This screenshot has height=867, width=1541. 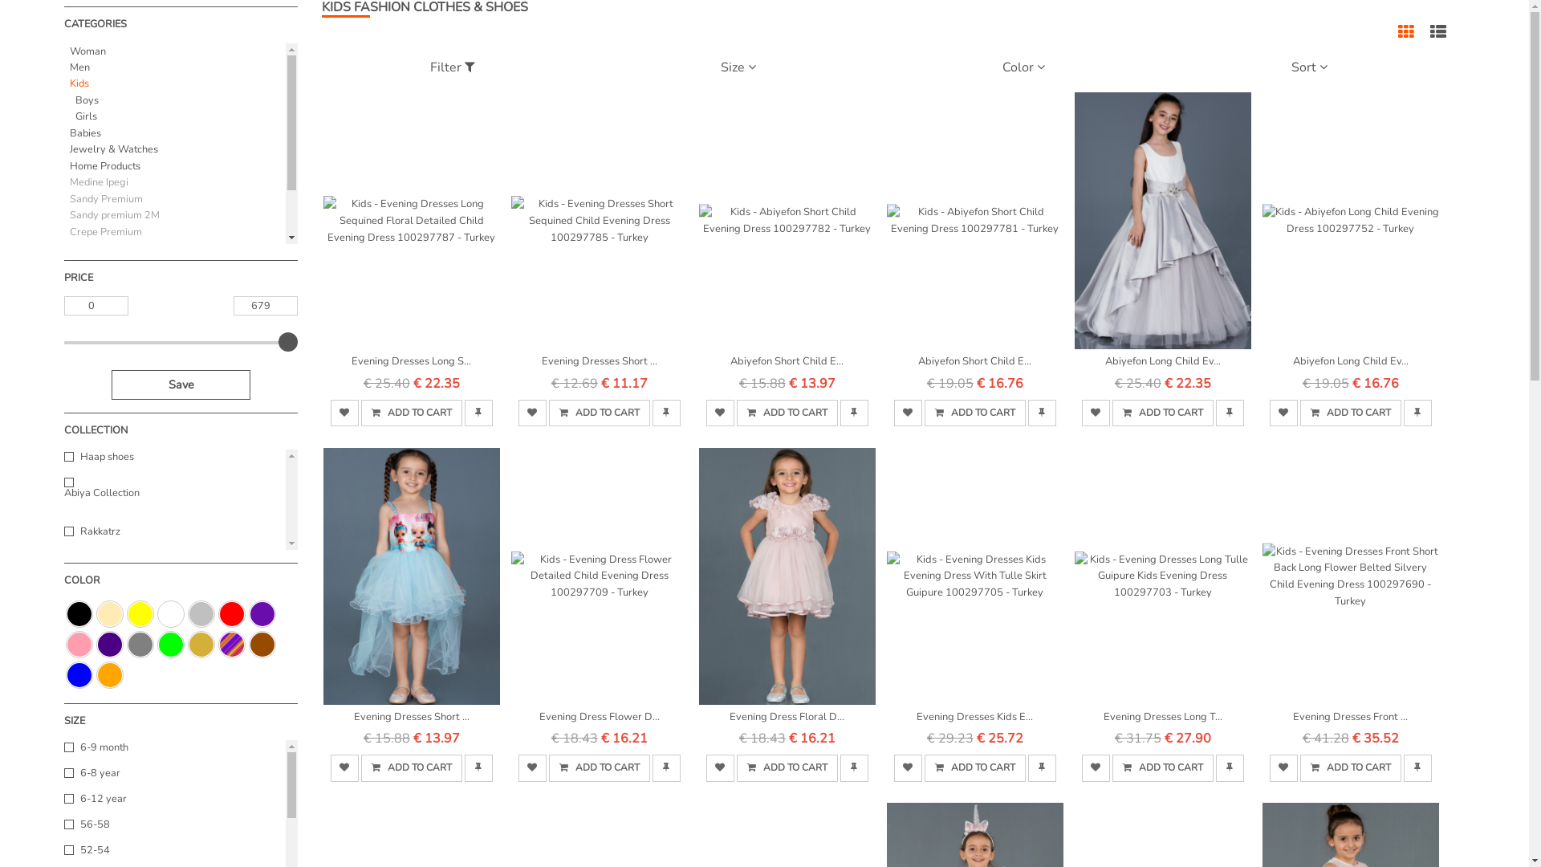 I want to click on   ADD TO CART, so click(x=1163, y=767).